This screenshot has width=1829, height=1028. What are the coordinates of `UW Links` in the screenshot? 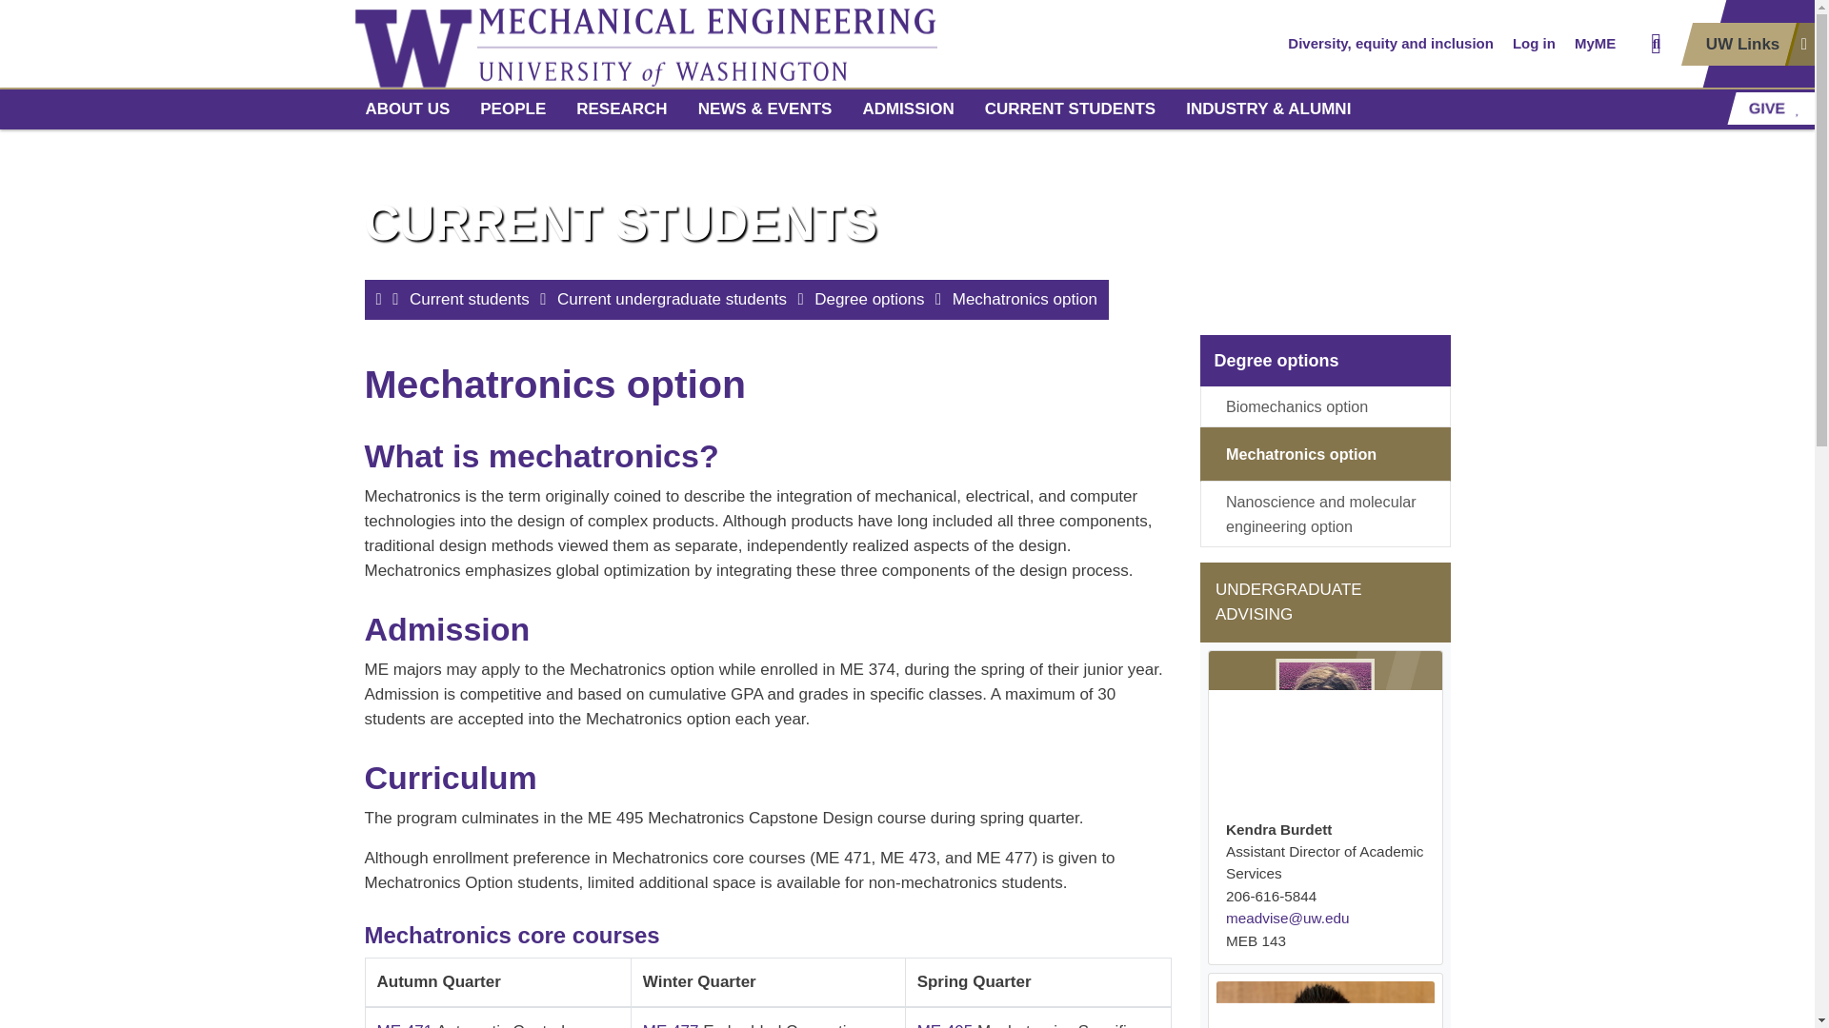 It's located at (1747, 44).